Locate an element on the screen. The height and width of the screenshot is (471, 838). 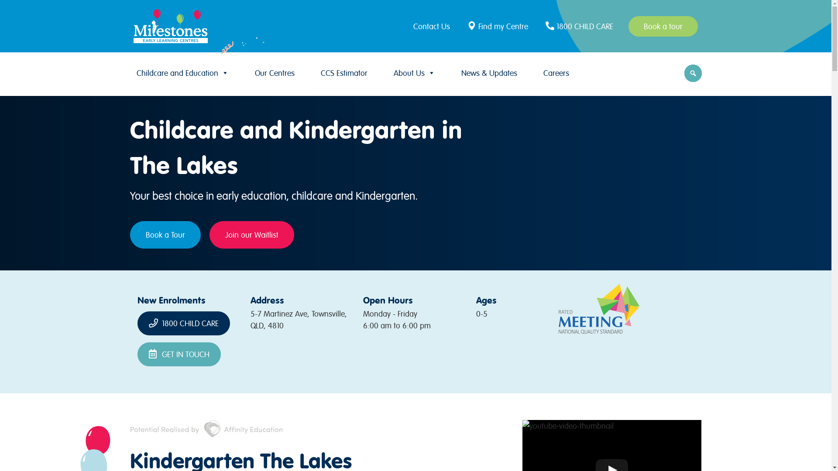
GET IN TOUCH is located at coordinates (179, 354).